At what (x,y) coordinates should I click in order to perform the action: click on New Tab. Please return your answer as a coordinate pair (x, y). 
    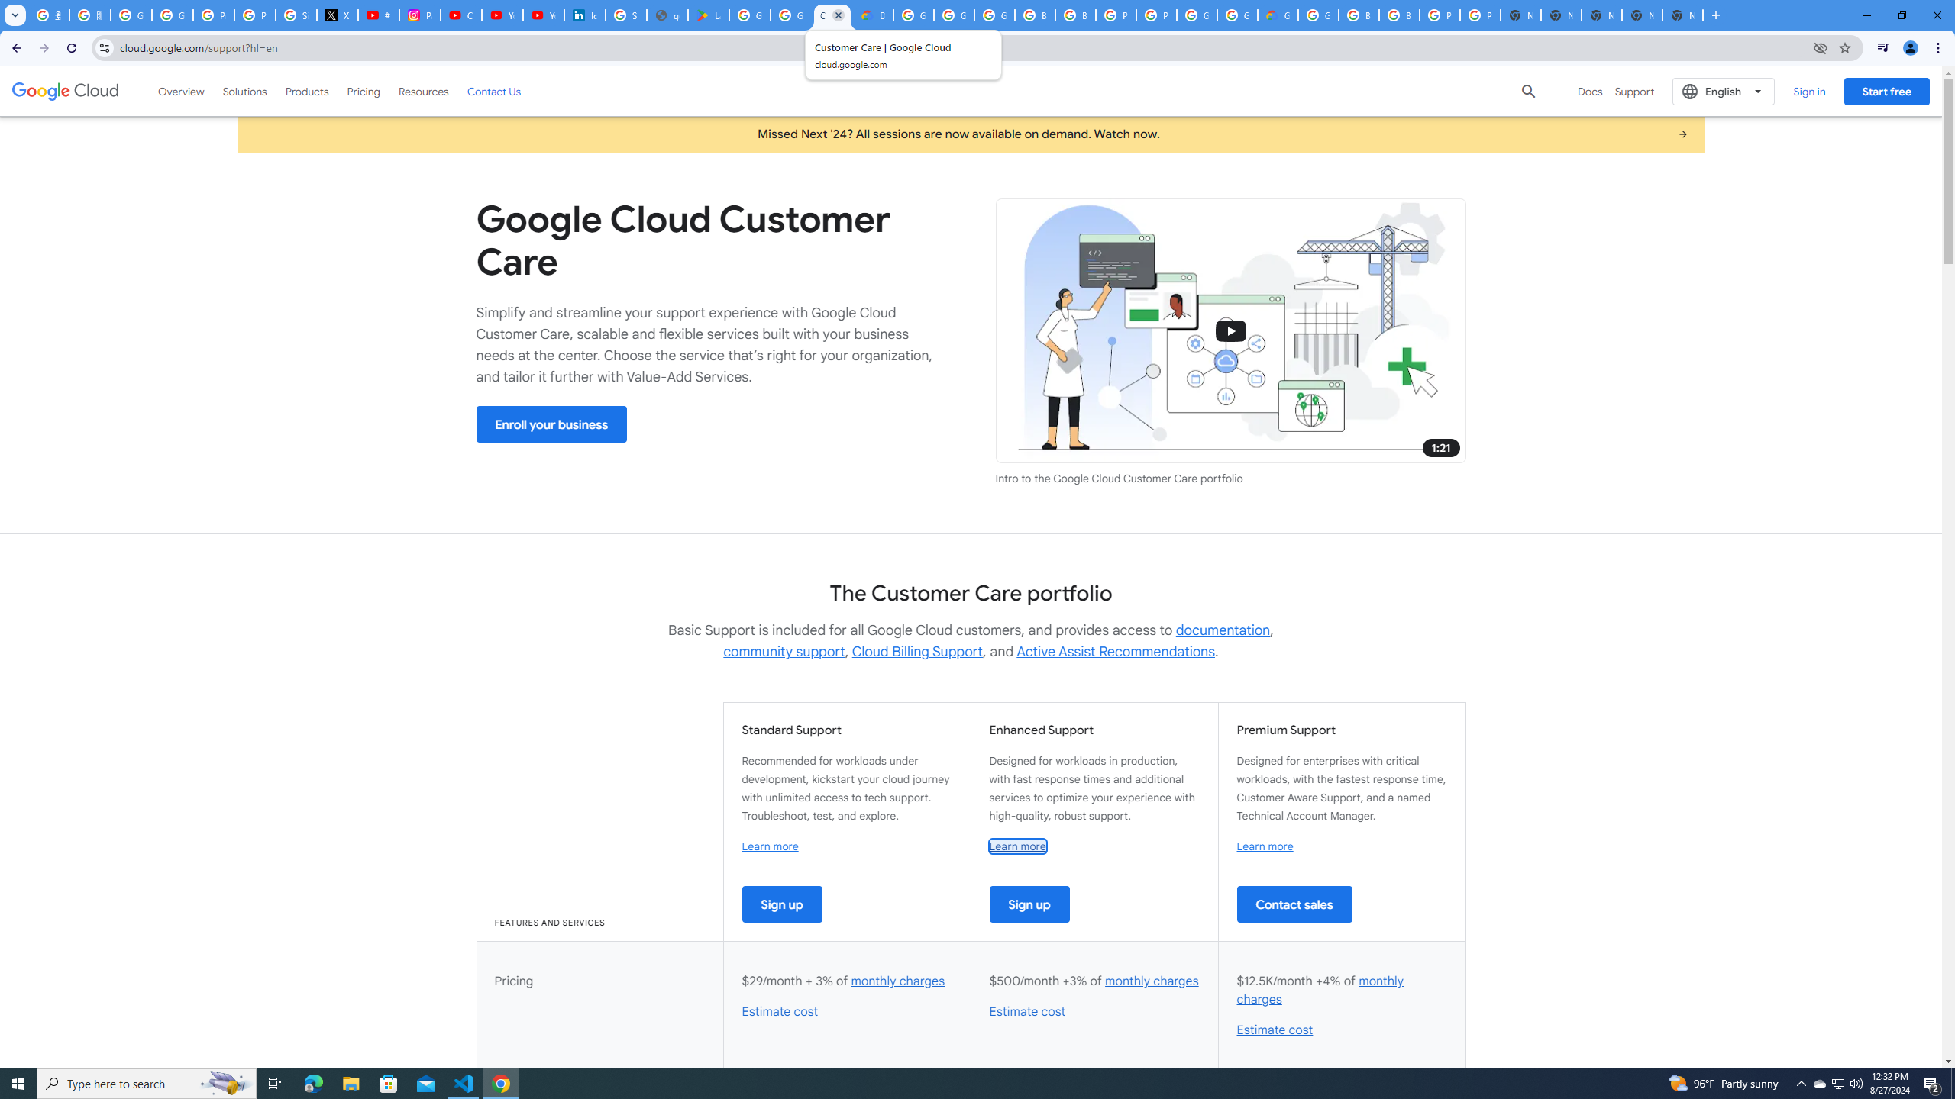
    Looking at the image, I should click on (1683, 15).